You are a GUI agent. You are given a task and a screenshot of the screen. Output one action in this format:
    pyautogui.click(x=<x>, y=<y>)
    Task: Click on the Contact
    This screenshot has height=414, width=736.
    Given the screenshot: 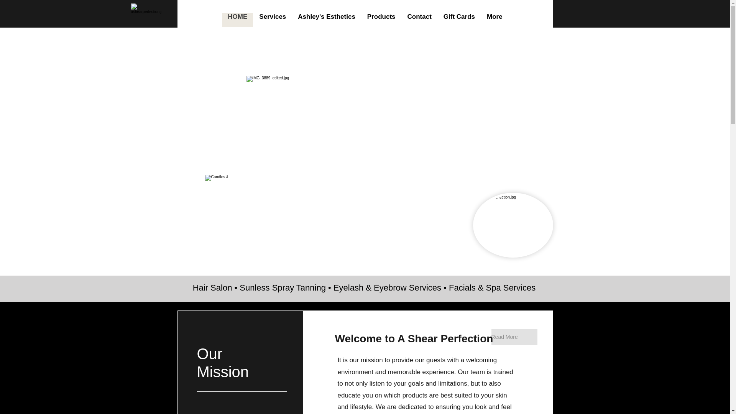 What is the action you would take?
    pyautogui.click(x=419, y=20)
    